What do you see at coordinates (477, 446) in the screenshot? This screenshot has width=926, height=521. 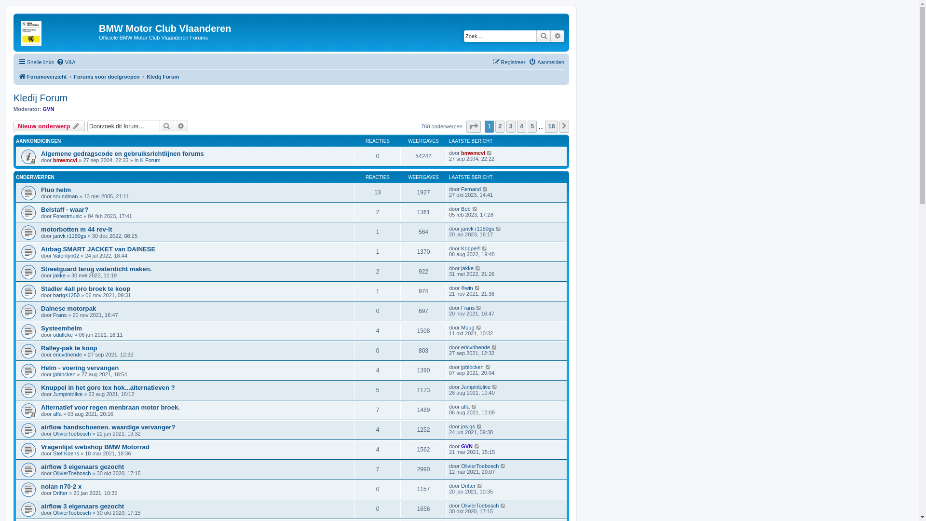 I see `Ga naar laatste bericht` at bounding box center [477, 446].